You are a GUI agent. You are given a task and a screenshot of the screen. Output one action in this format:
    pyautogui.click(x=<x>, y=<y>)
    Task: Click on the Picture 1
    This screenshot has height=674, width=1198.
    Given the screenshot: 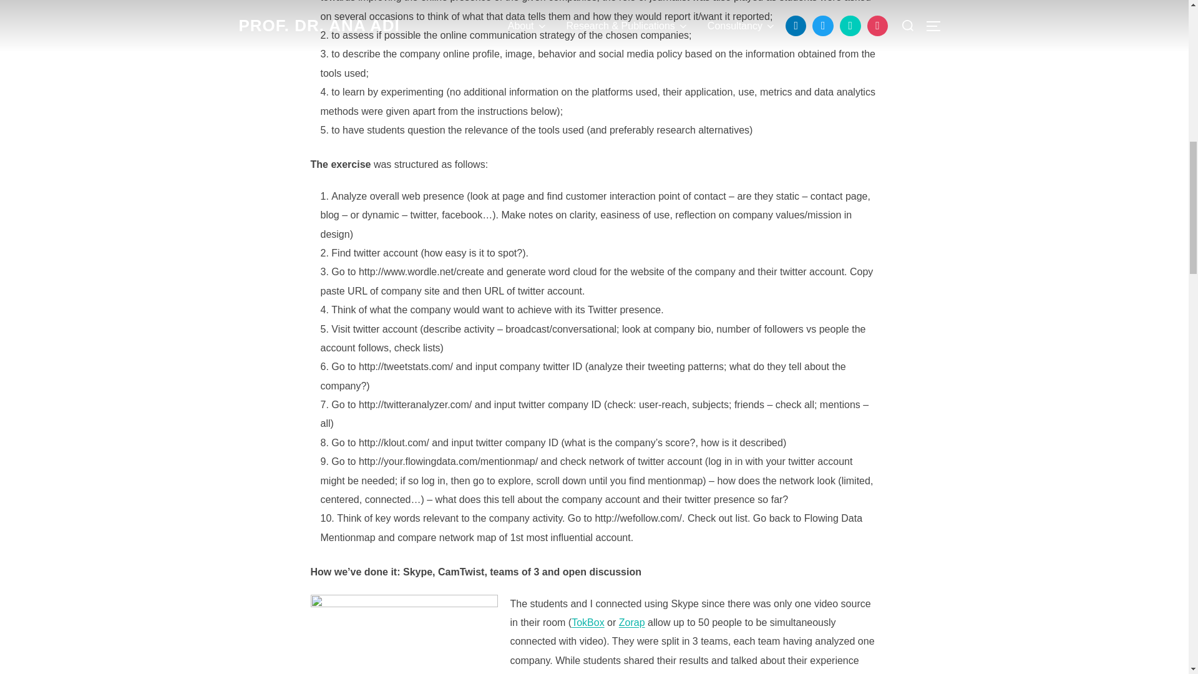 What is the action you would take?
    pyautogui.click(x=404, y=634)
    